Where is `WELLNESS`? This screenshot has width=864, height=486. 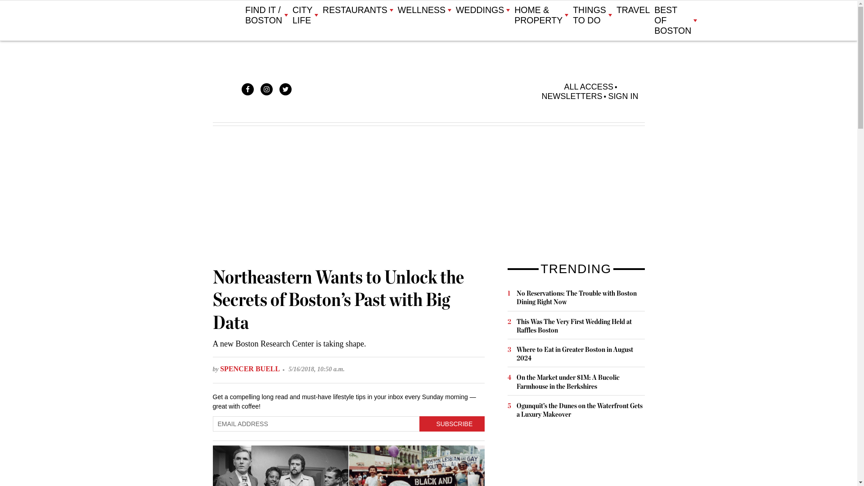
WELLNESS is located at coordinates (424, 10).